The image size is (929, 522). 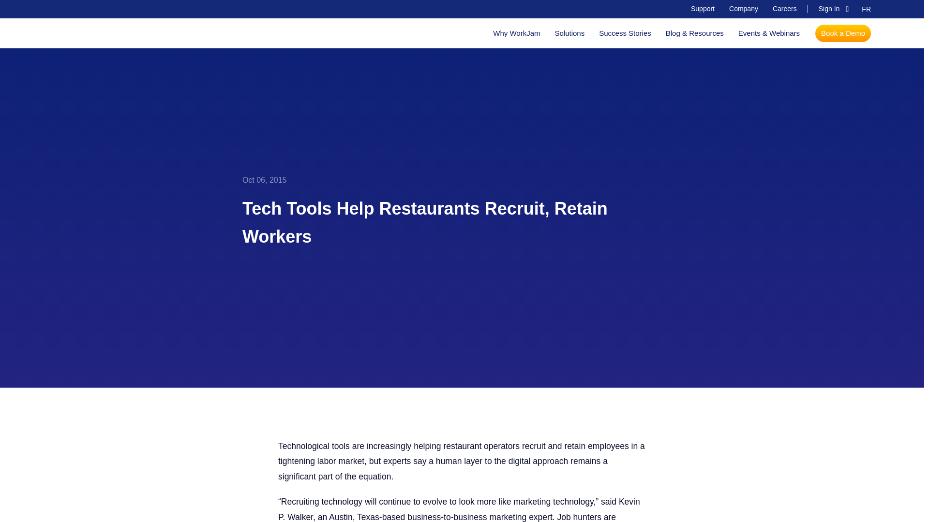 What do you see at coordinates (703, 9) in the screenshot?
I see `Support` at bounding box center [703, 9].